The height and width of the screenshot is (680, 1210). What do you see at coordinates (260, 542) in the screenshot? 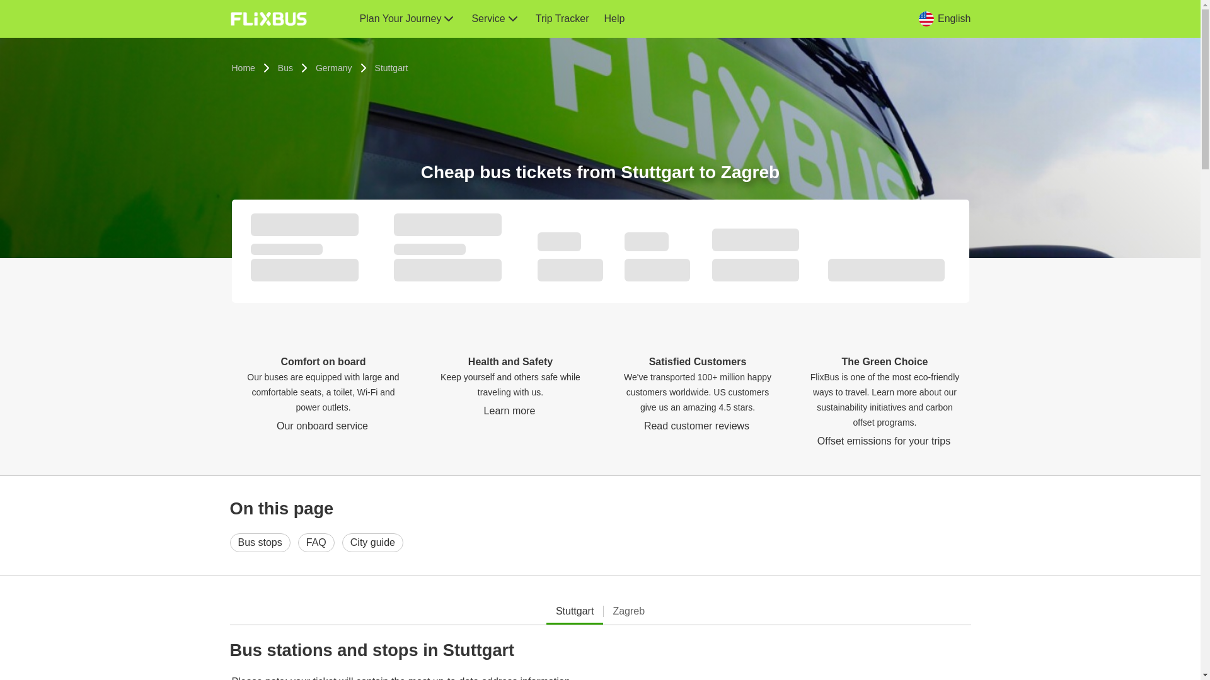
I see `Bus stops` at bounding box center [260, 542].